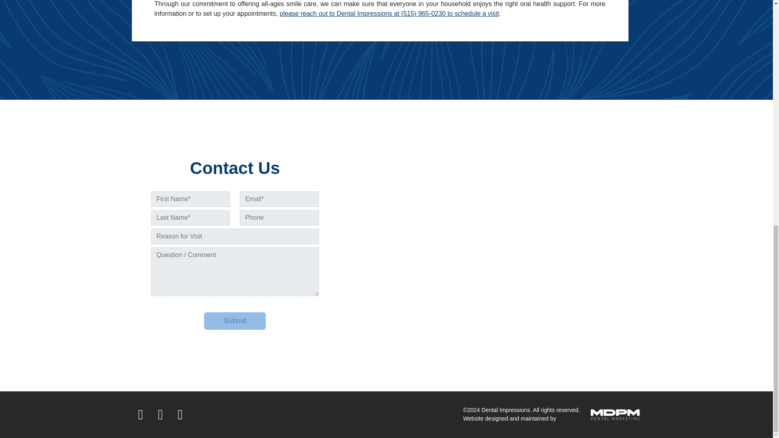  What do you see at coordinates (235, 321) in the screenshot?
I see `Submit` at bounding box center [235, 321].